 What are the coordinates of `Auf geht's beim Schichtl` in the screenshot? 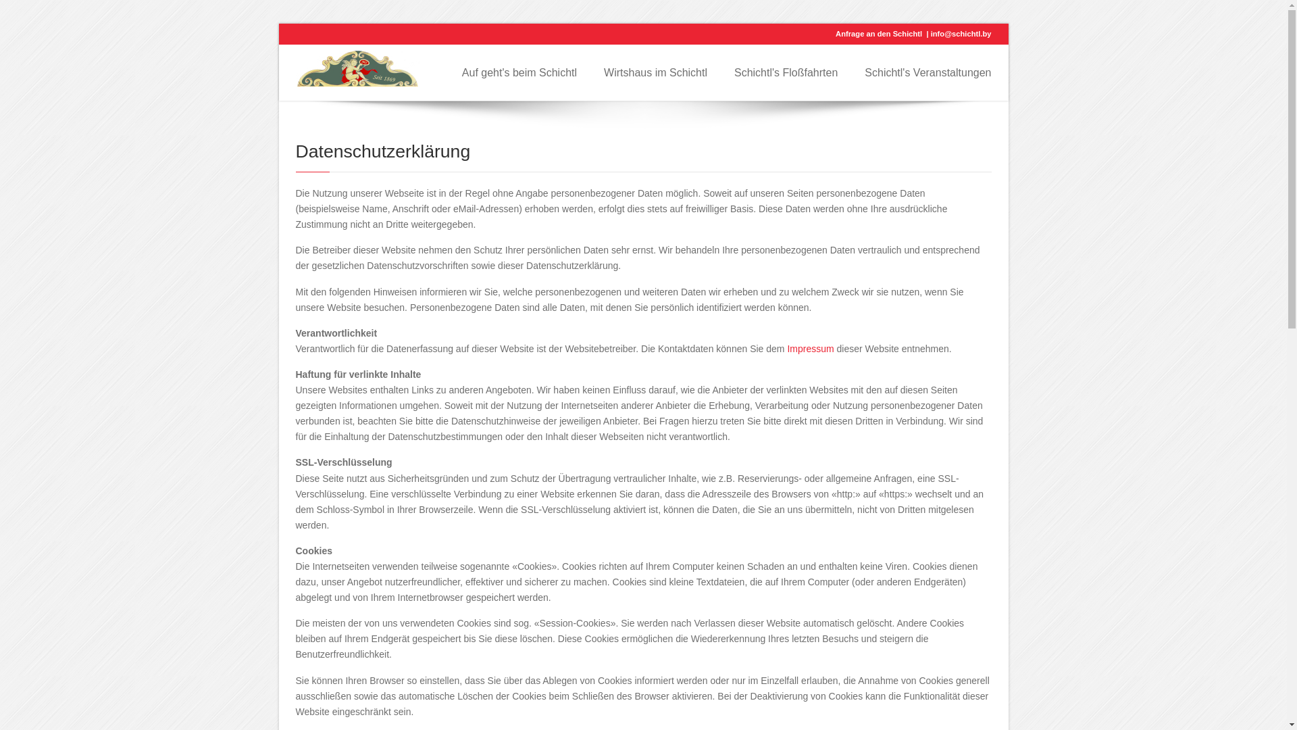 It's located at (519, 73).